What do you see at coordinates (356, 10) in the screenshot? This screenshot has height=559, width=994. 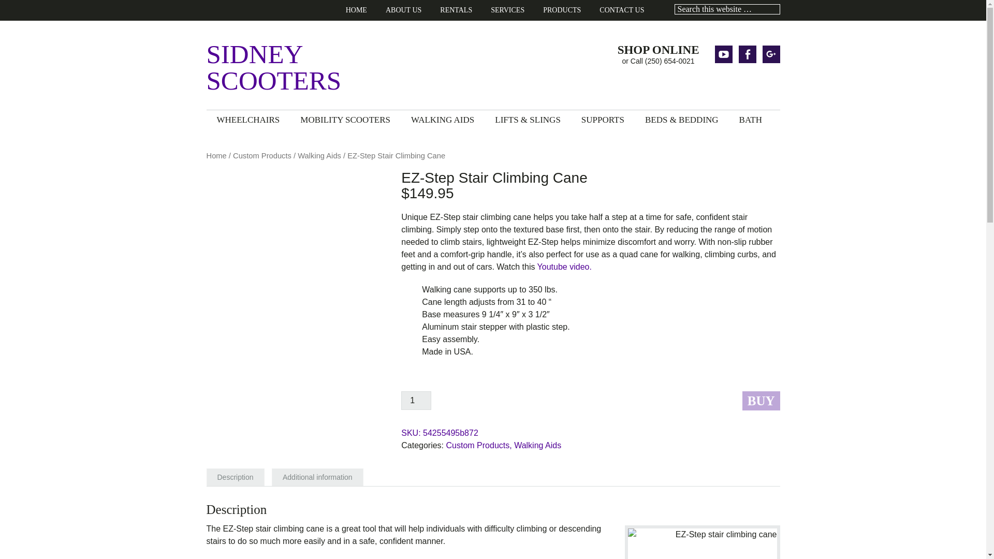 I see `HOME` at bounding box center [356, 10].